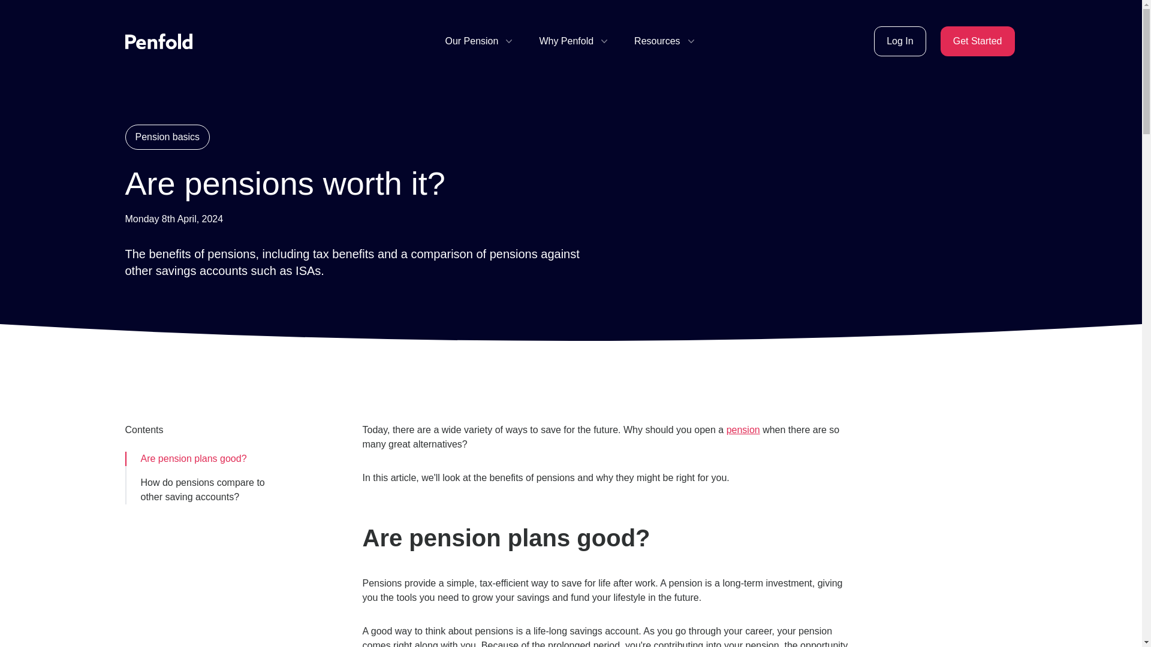 This screenshot has width=1151, height=647. Describe the element at coordinates (899, 41) in the screenshot. I see `Log In` at that location.